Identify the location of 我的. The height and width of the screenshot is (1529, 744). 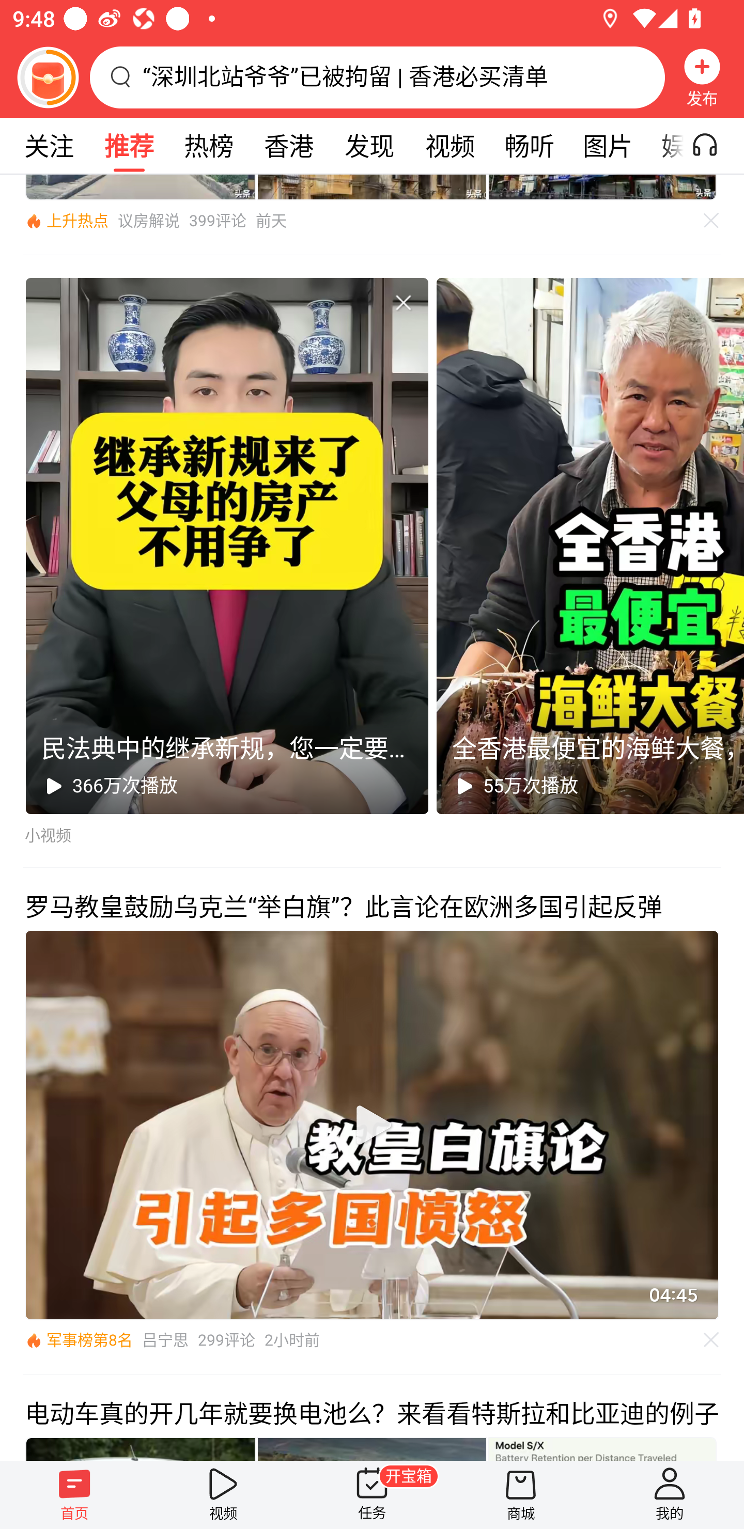
(670, 1494).